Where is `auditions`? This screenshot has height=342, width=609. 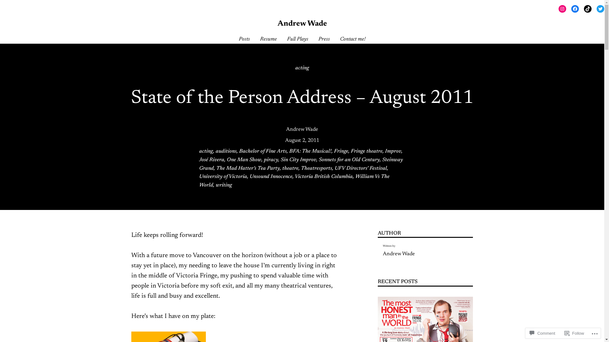 auditions is located at coordinates (226, 151).